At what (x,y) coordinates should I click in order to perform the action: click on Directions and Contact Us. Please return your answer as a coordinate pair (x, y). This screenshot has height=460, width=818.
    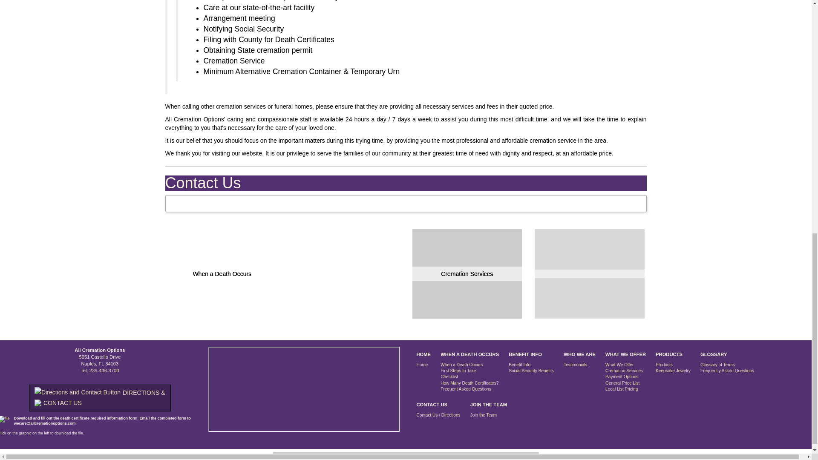
    Looking at the image, I should click on (100, 398).